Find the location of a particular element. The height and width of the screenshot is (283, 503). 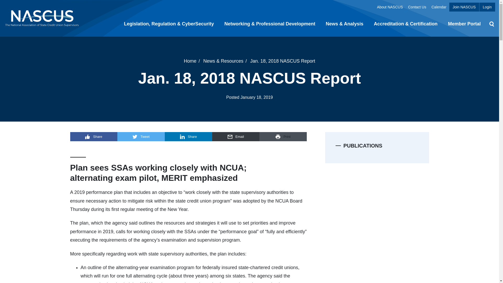

Contact Us is located at coordinates (417, 7).